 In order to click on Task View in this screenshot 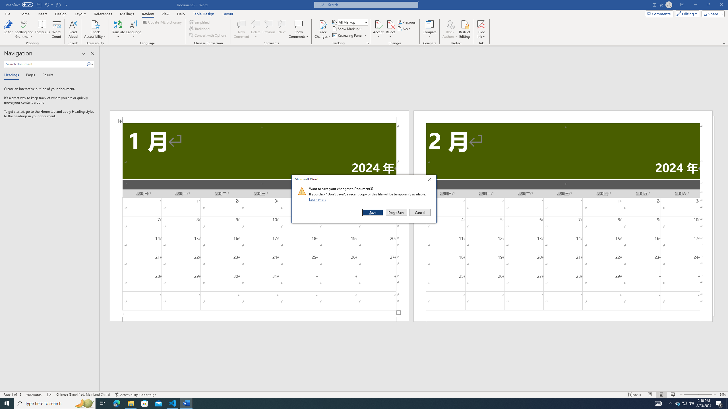, I will do `click(102, 403)`.